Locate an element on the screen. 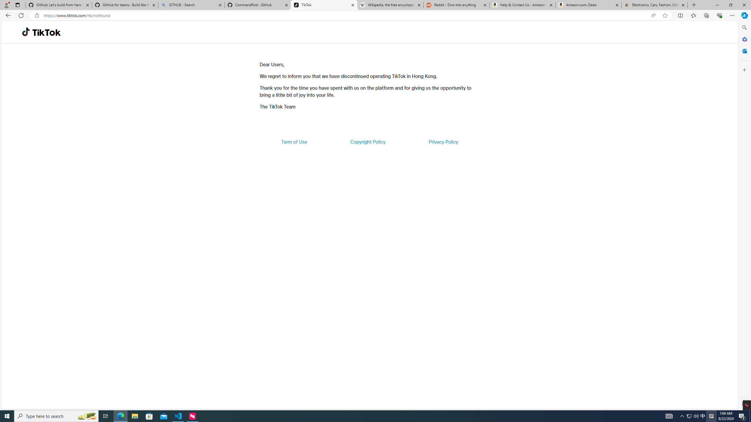  TikTok is located at coordinates (46, 32).